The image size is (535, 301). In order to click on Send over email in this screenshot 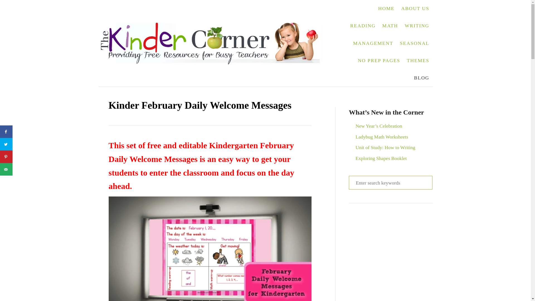, I will do `click(6, 169)`.